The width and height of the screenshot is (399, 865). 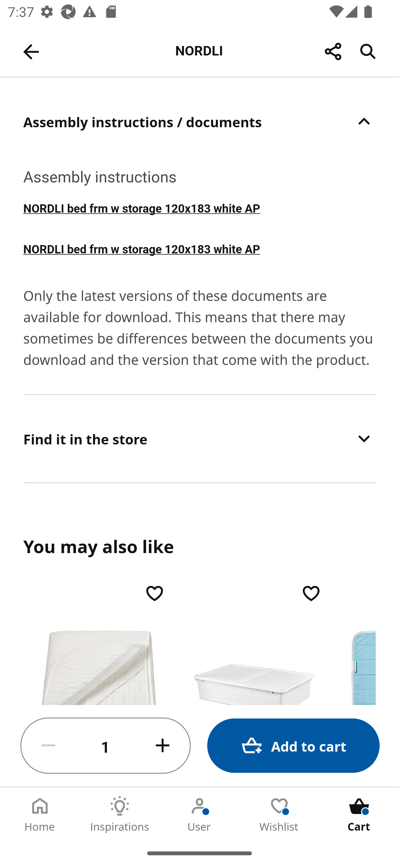 I want to click on NORDLI bed frm w storage 120x183 white AP, so click(x=199, y=207).